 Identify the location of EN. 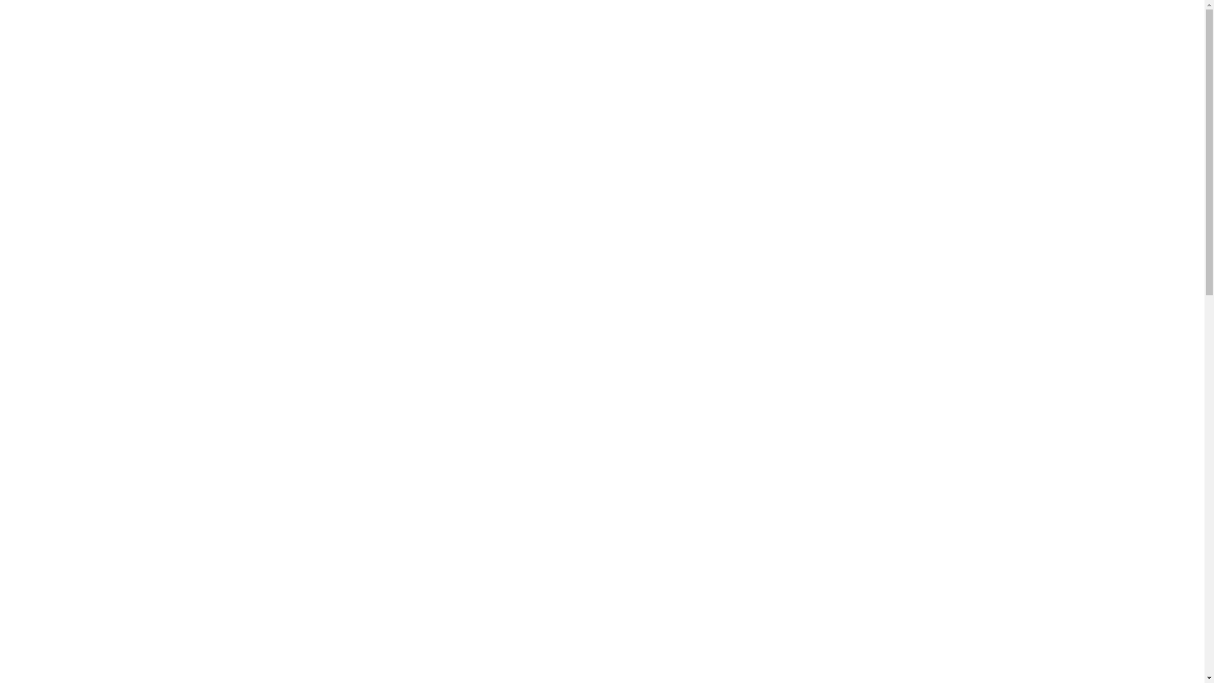
(602, 92).